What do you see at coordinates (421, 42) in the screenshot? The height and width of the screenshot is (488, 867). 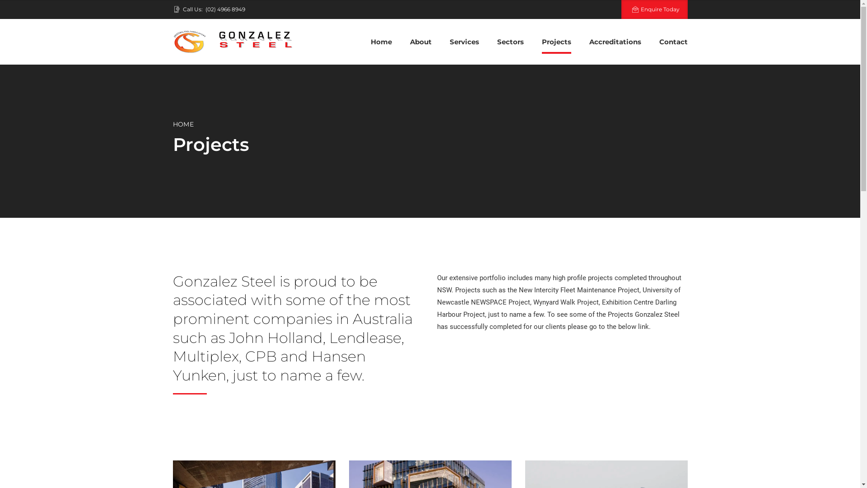 I see `About` at bounding box center [421, 42].